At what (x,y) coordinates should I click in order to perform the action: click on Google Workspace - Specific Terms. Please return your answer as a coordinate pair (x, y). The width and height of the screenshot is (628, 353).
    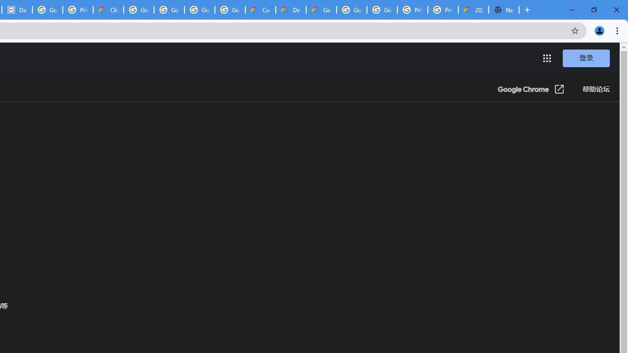
    Looking at the image, I should click on (199, 10).